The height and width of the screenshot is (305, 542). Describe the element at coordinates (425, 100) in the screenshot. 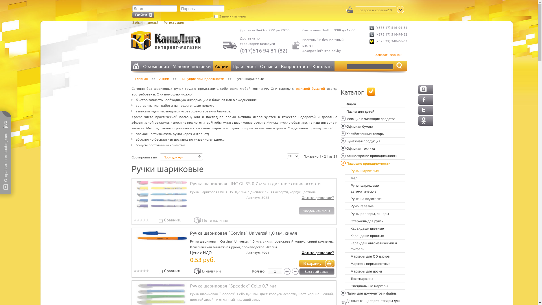

I see `face` at that location.